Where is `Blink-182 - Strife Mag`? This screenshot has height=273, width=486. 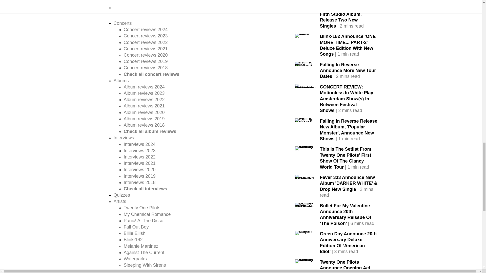
Blink-182 - Strife Mag is located at coordinates (305, 35).